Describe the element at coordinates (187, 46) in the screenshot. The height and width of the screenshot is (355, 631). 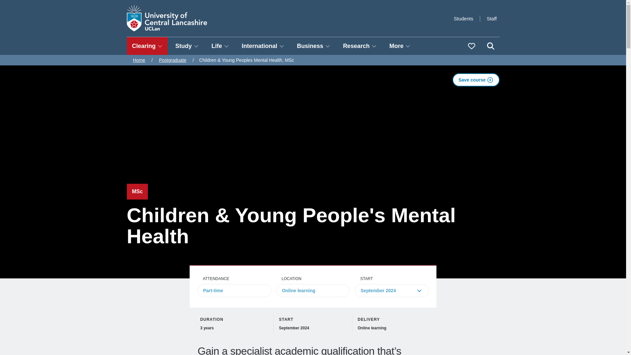
I see `Study` at that location.